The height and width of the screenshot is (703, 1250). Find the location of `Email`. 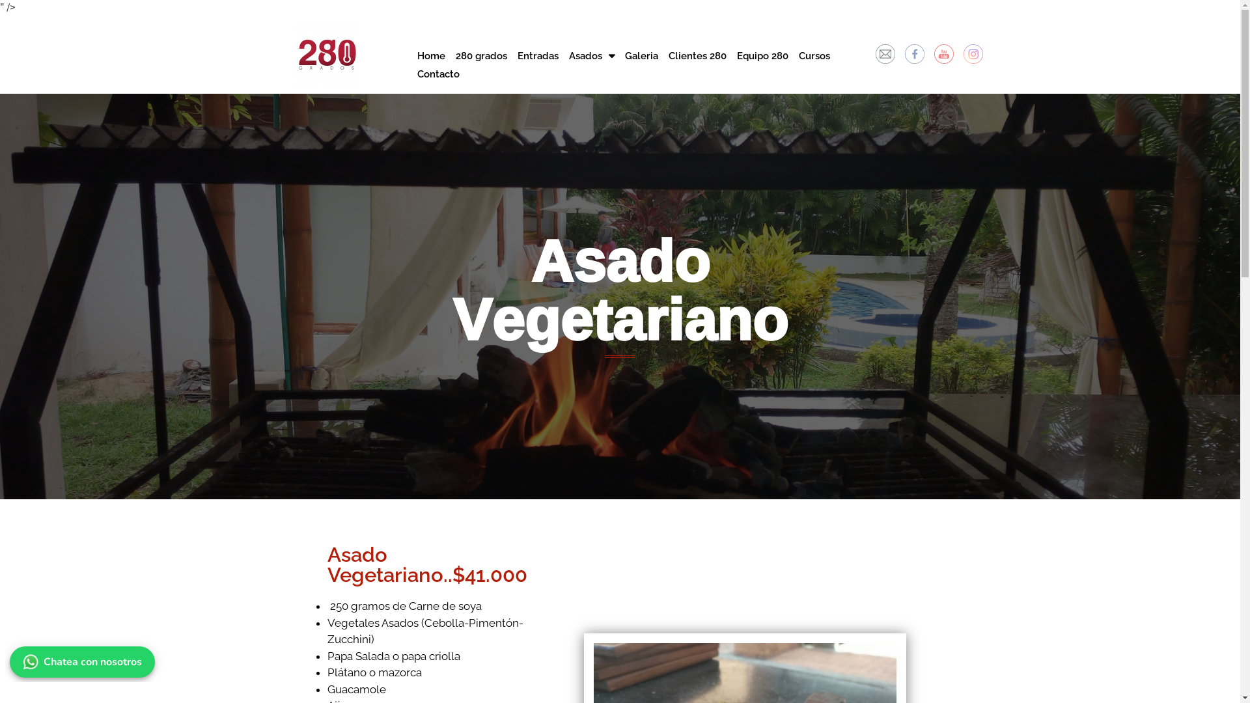

Email is located at coordinates (885, 54).